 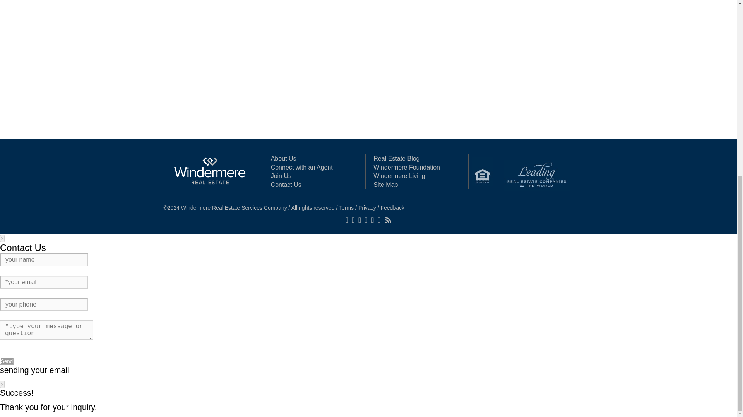 I want to click on Site Map, so click(x=385, y=185).